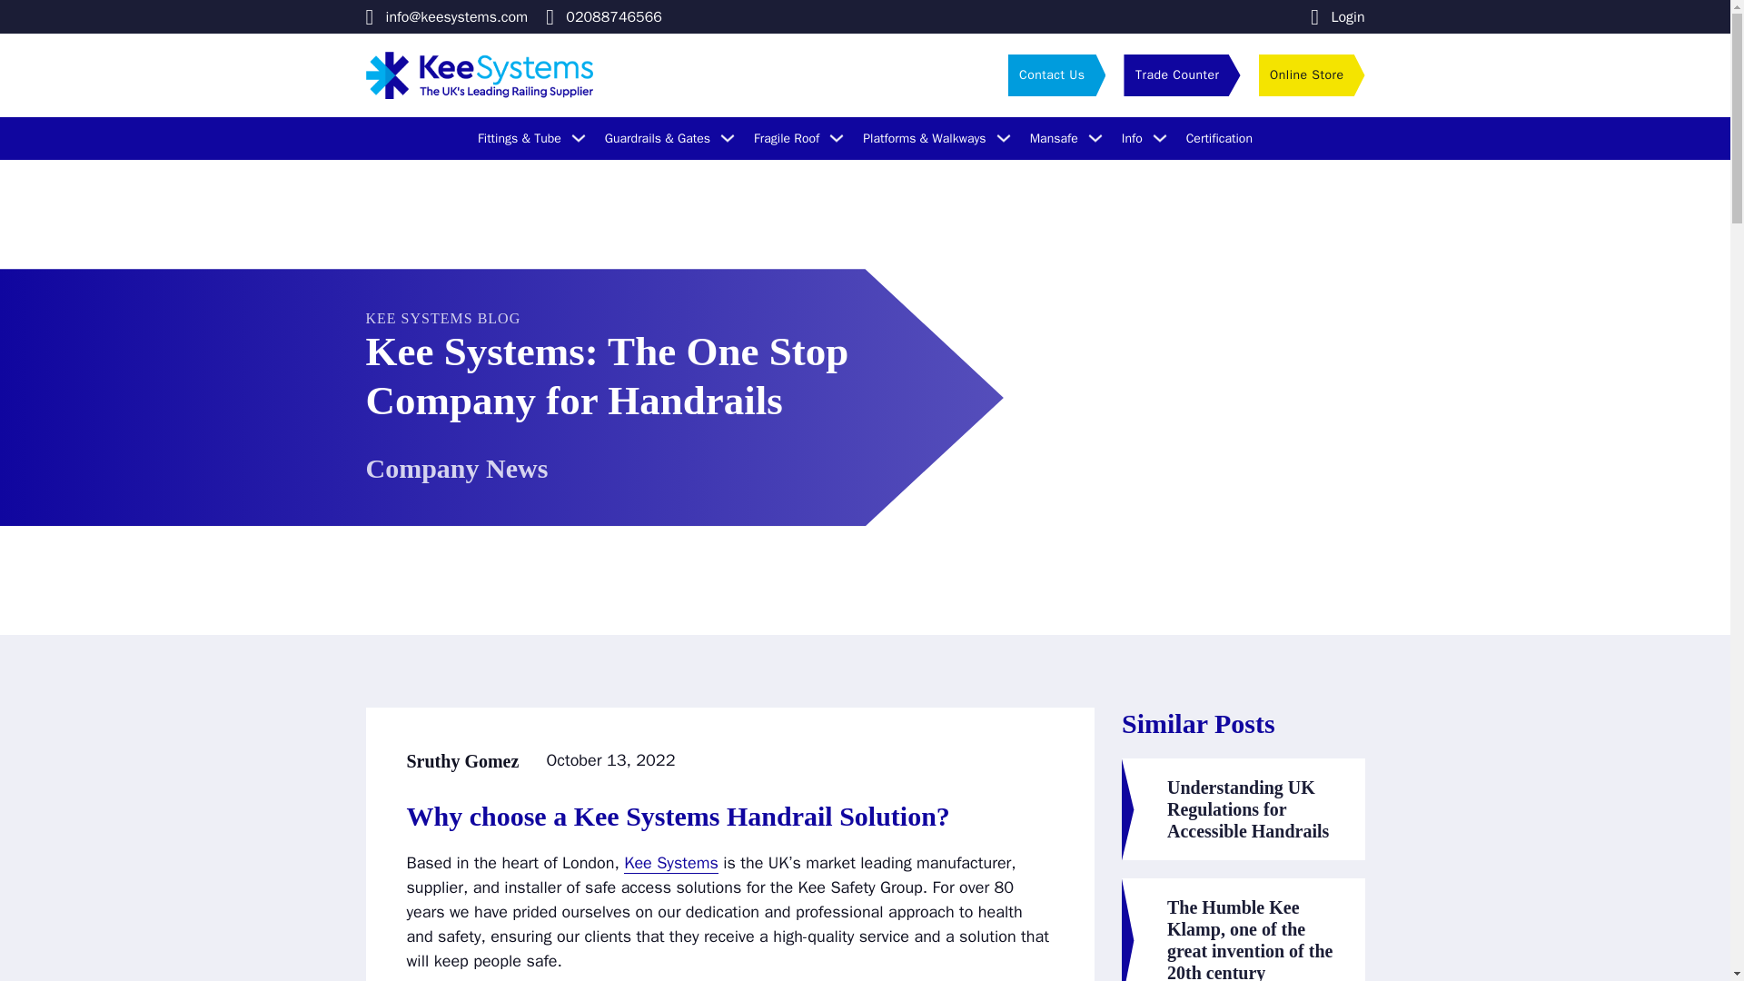  Describe the element at coordinates (603, 16) in the screenshot. I see `02088746566` at that location.